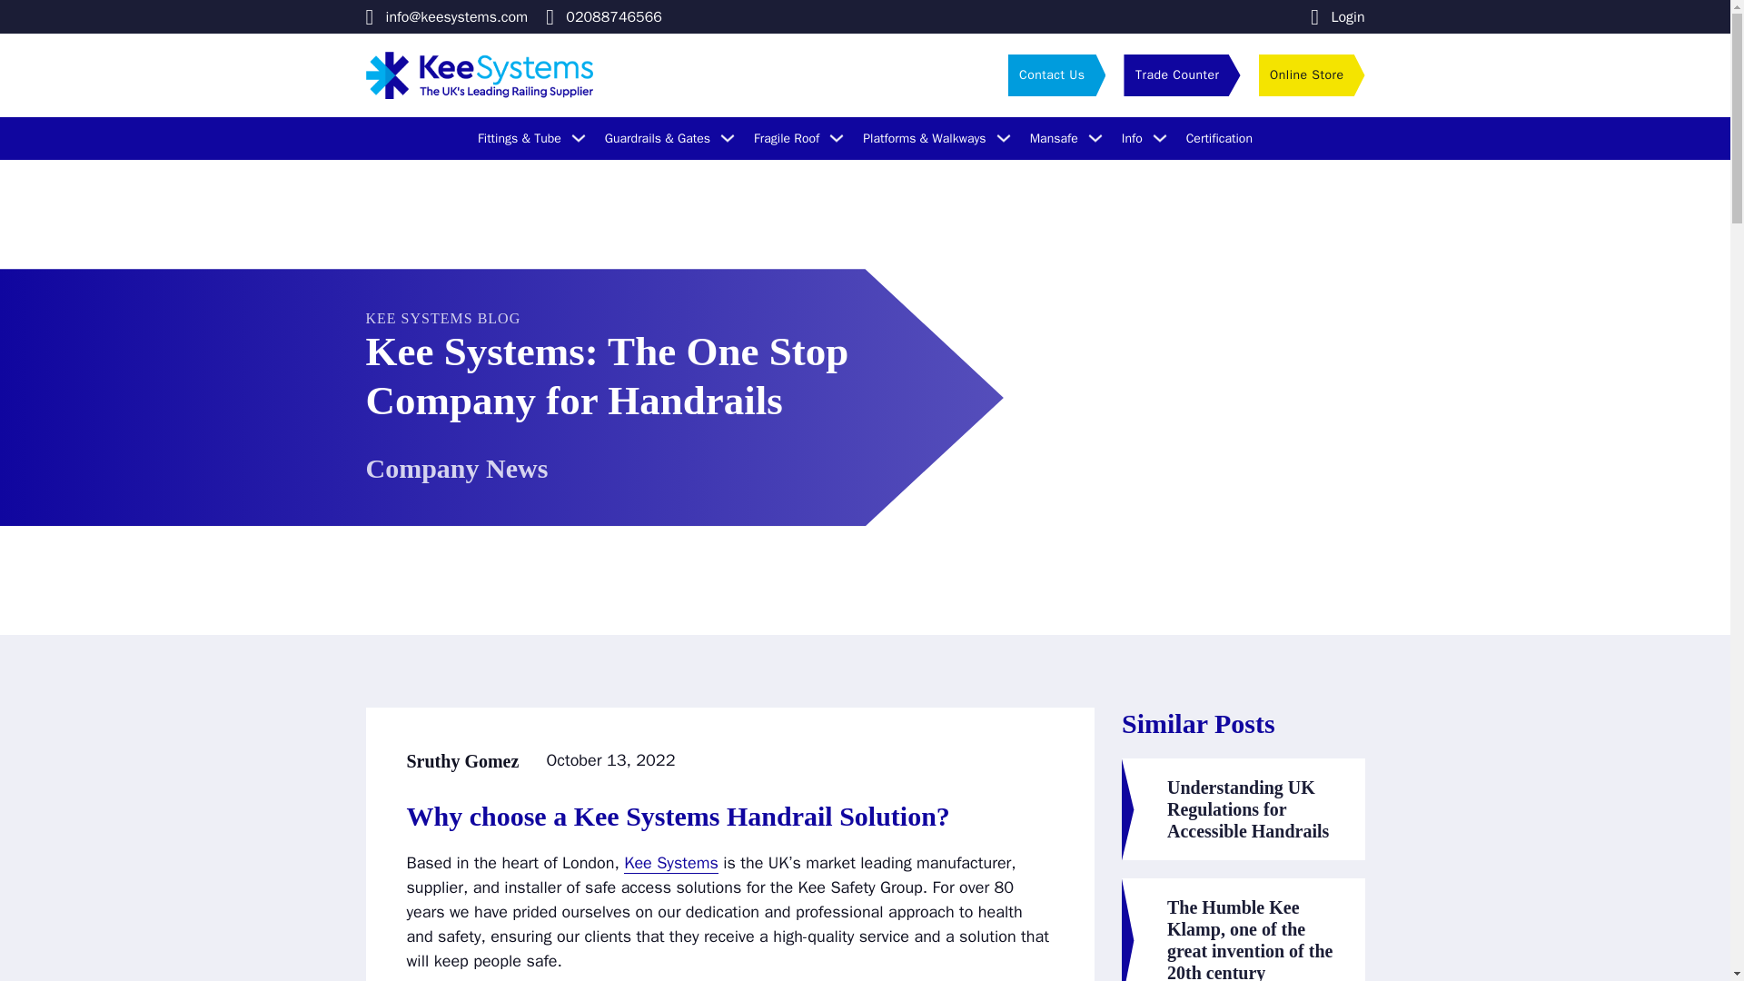  Describe the element at coordinates (603, 16) in the screenshot. I see `02088746566` at that location.